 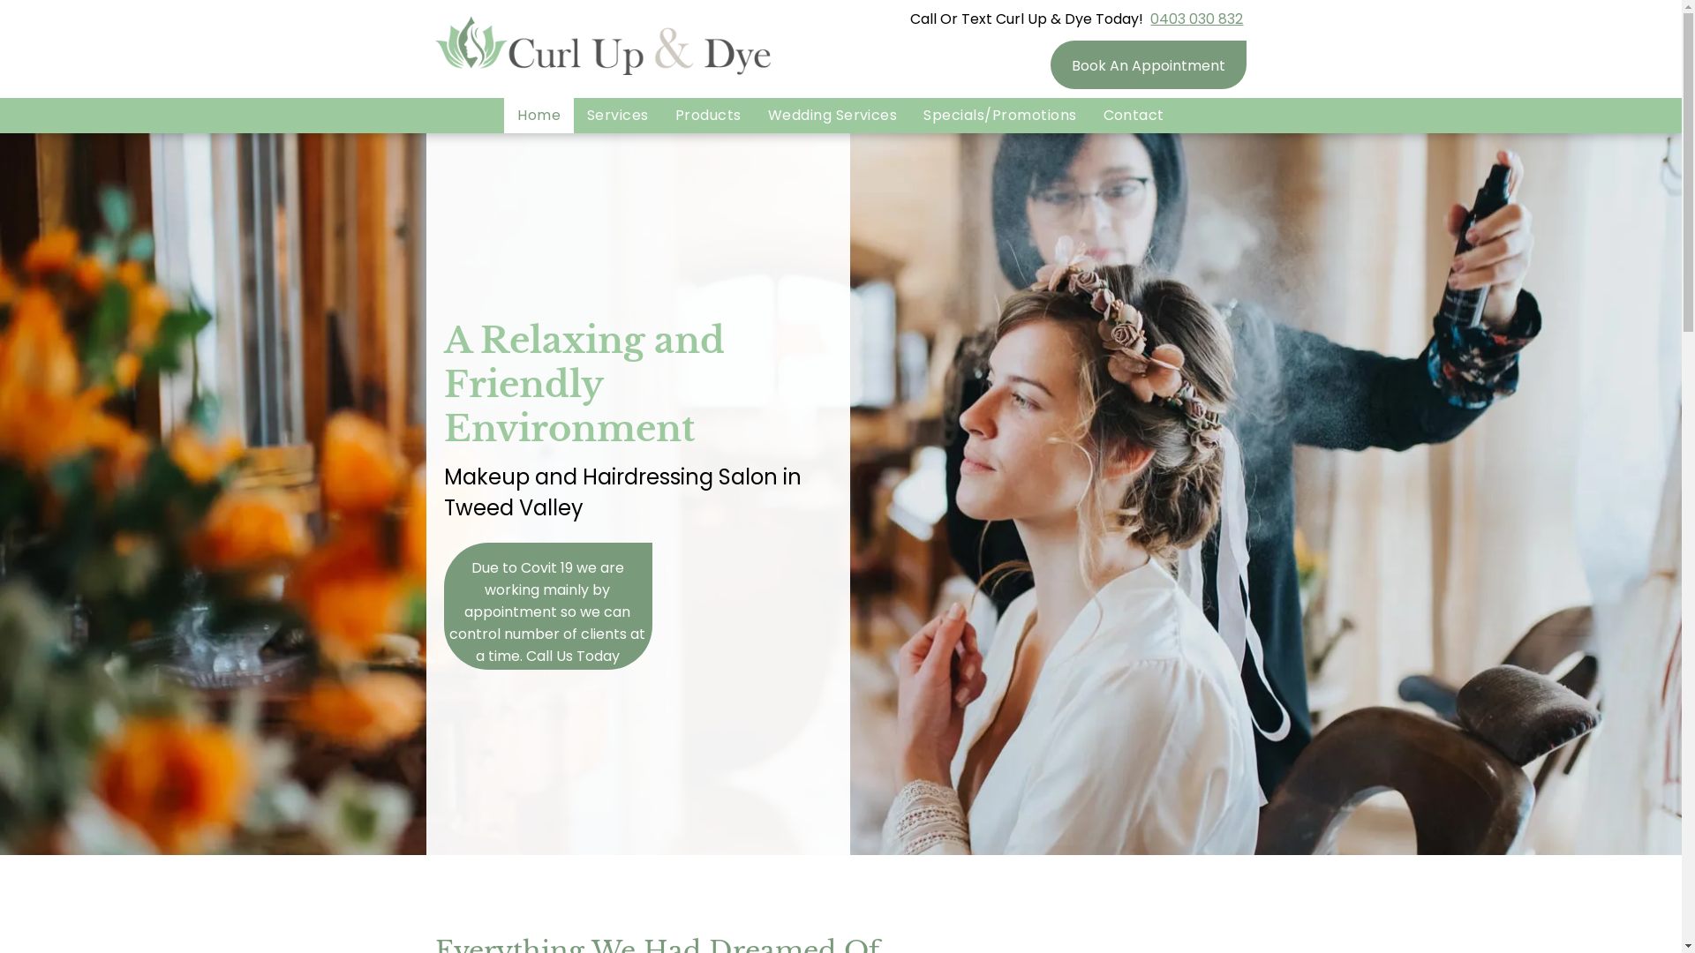 I want to click on Wedding Services, so click(x=833, y=116).